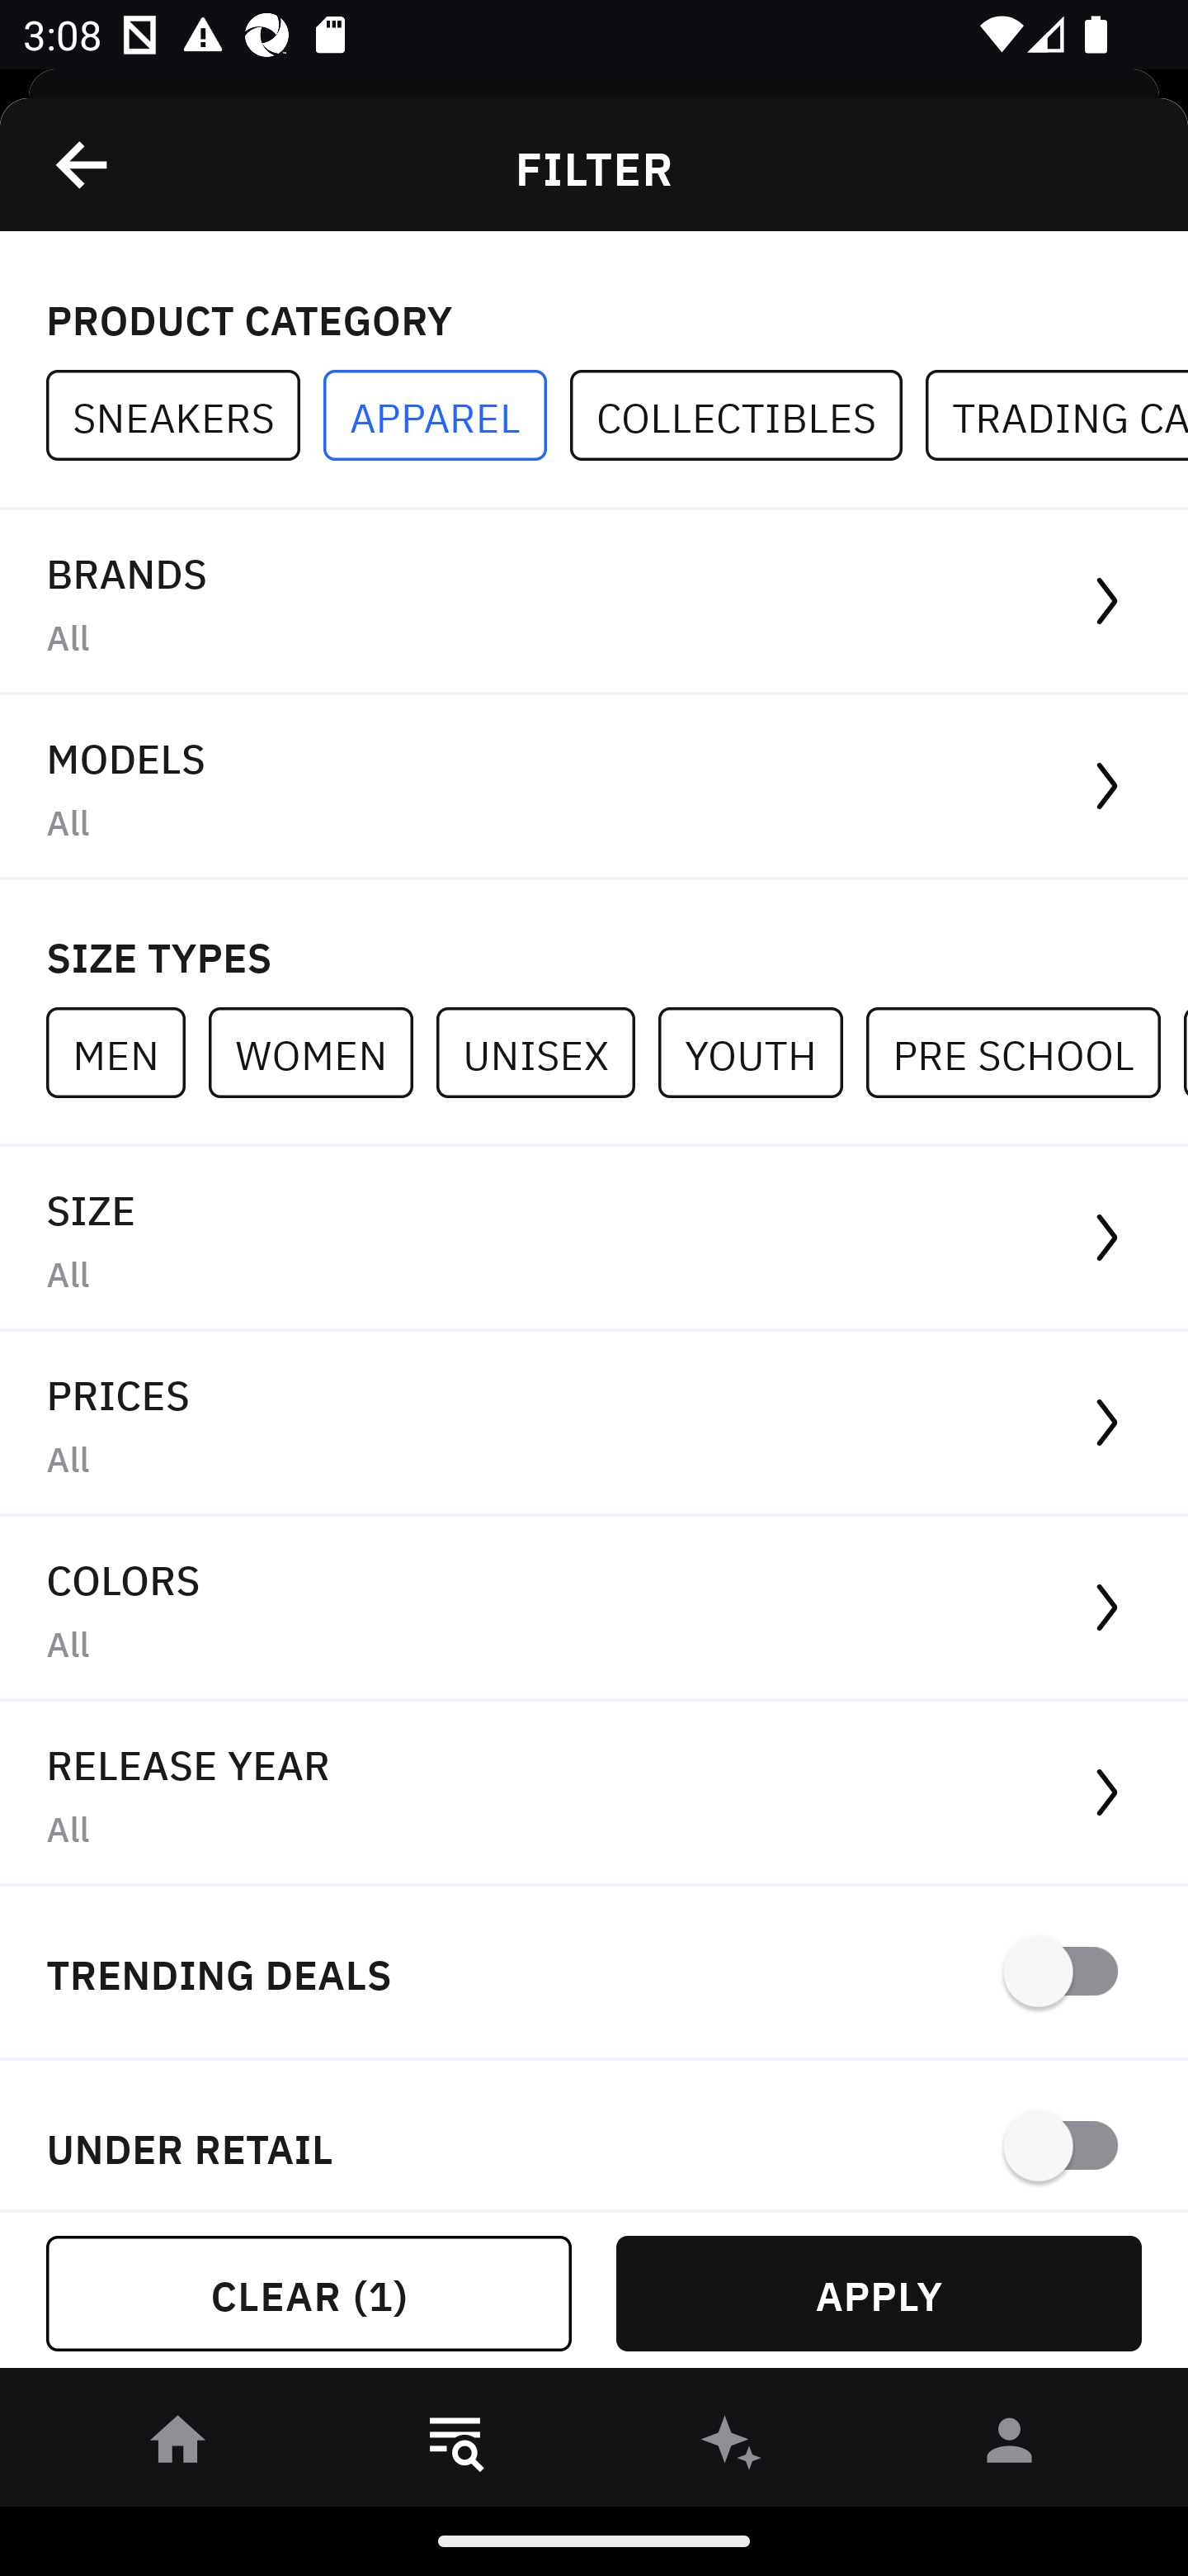 The width and height of the screenshot is (1188, 2576). I want to click on WOMEN, so click(322, 1052).